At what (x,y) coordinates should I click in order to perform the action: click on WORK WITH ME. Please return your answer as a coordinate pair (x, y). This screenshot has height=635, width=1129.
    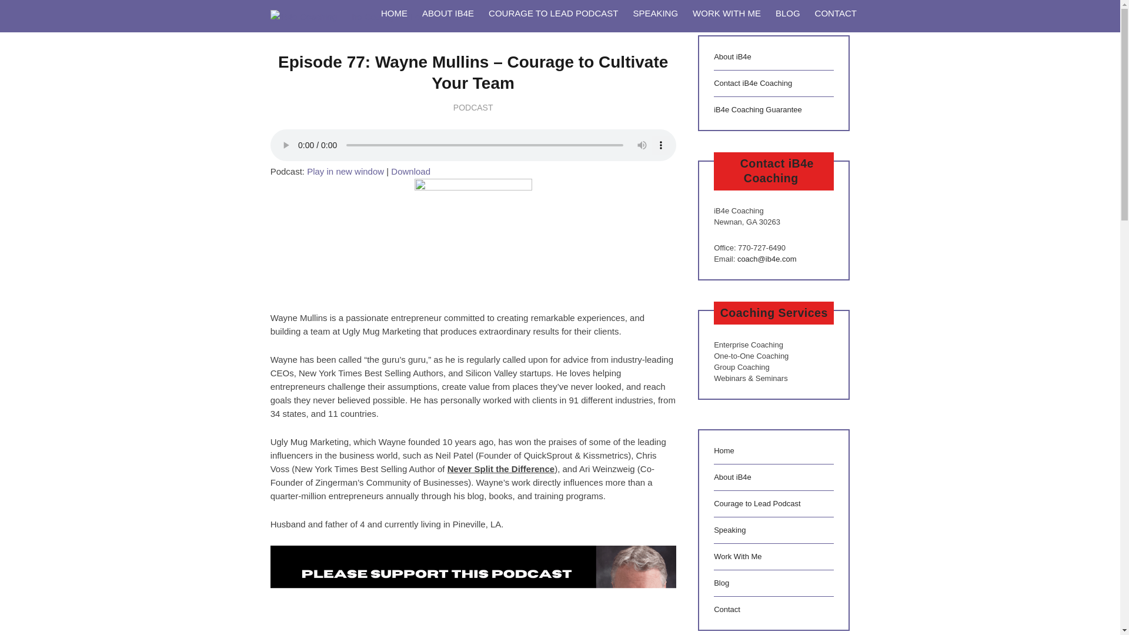
    Looking at the image, I should click on (727, 16).